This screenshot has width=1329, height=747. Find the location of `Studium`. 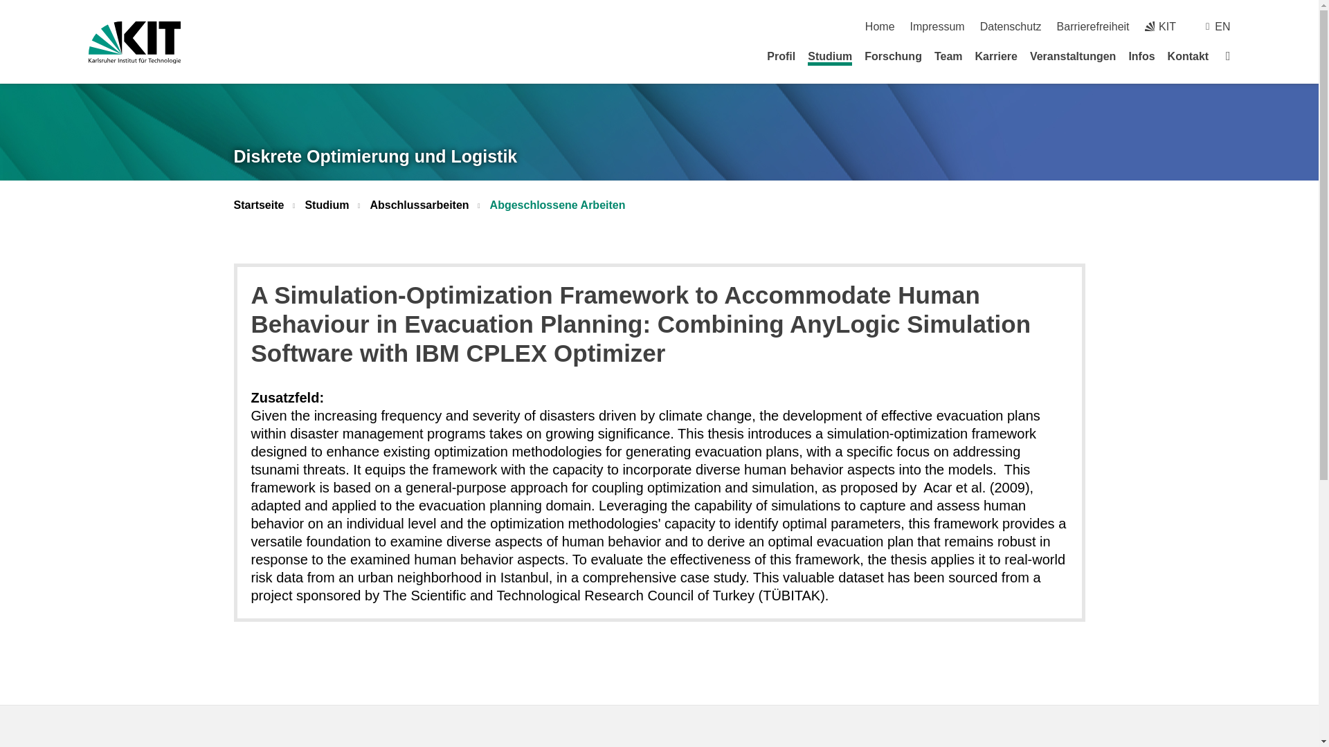

Studium is located at coordinates (829, 58).